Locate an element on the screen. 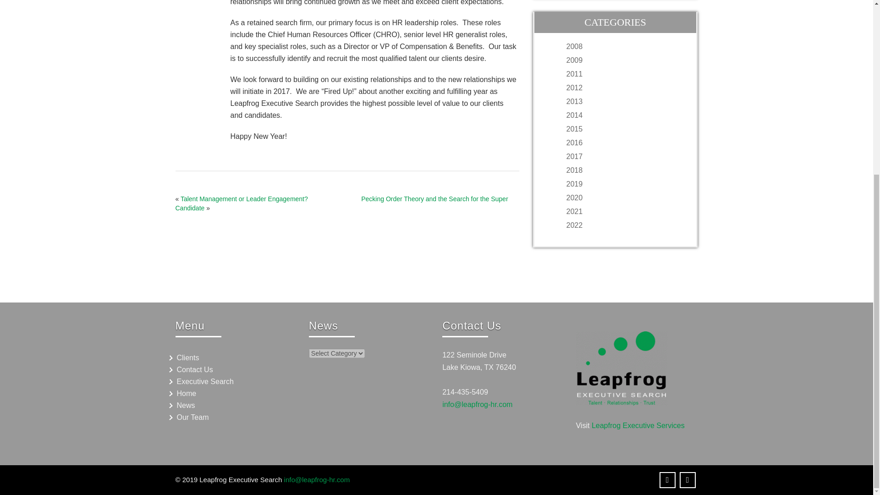 Image resolution: width=880 pixels, height=495 pixels. 2022 is located at coordinates (624, 225).